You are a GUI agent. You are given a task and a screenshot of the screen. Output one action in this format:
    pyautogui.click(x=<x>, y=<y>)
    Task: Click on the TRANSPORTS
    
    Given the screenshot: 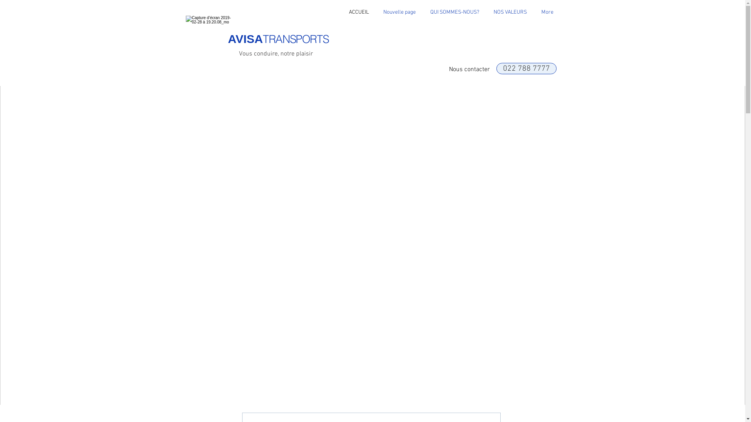 What is the action you would take?
    pyautogui.click(x=296, y=39)
    